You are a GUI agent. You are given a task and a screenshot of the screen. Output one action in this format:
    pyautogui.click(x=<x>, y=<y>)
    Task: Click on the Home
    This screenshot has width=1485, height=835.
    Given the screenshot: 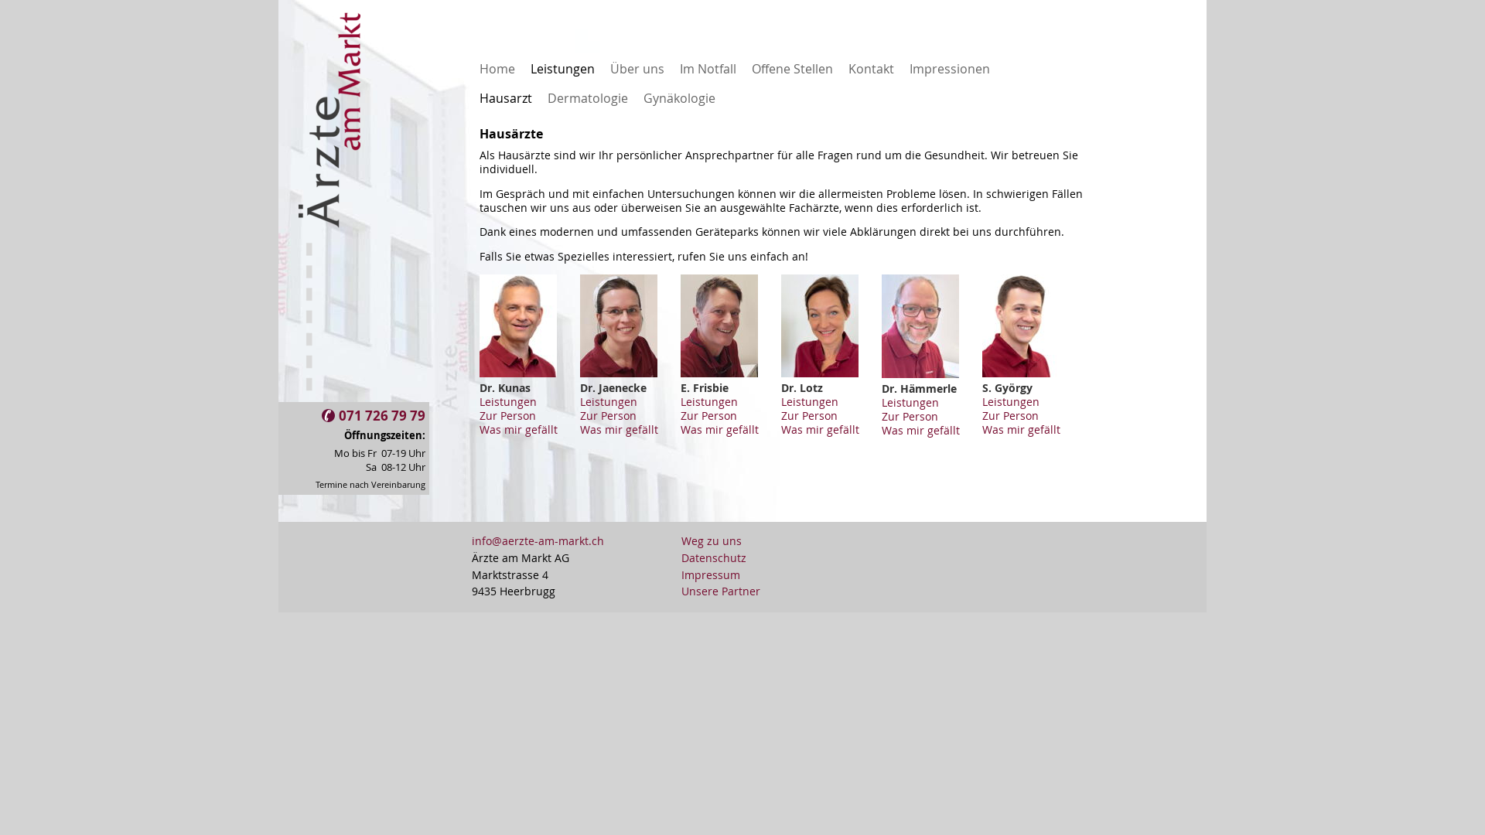 What is the action you would take?
    pyautogui.click(x=497, y=69)
    